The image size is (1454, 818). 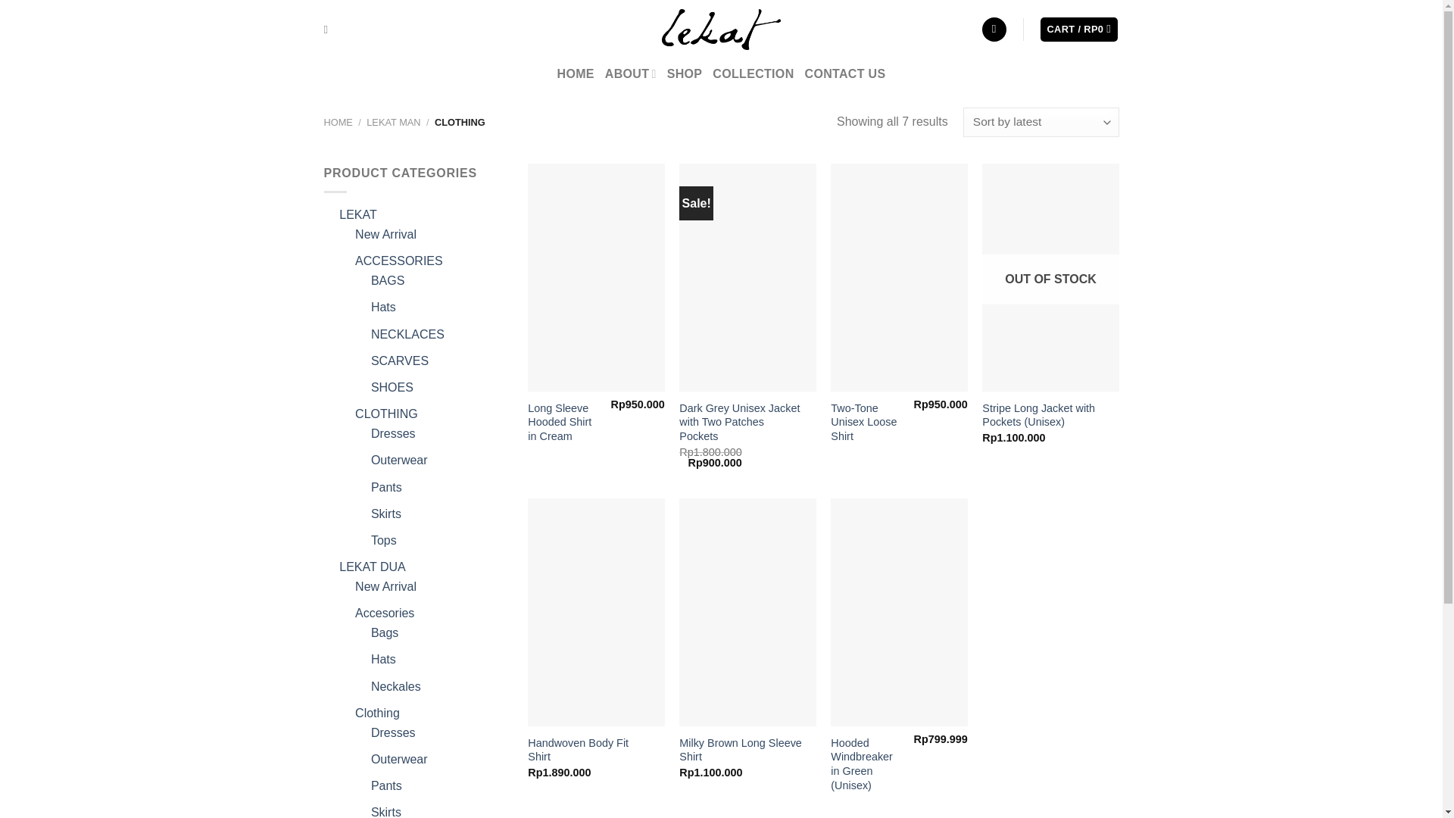 What do you see at coordinates (385, 514) in the screenshot?
I see `Skirts` at bounding box center [385, 514].